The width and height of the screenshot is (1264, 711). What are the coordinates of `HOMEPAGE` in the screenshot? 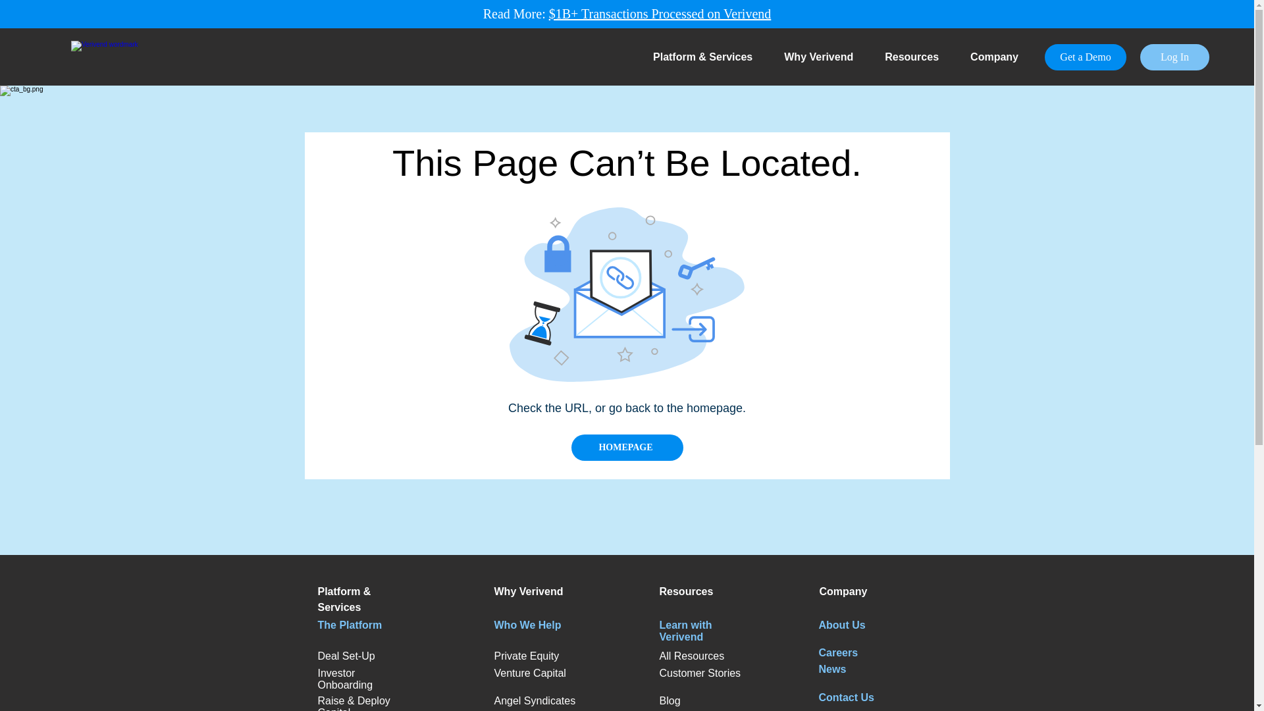 It's located at (627, 447).